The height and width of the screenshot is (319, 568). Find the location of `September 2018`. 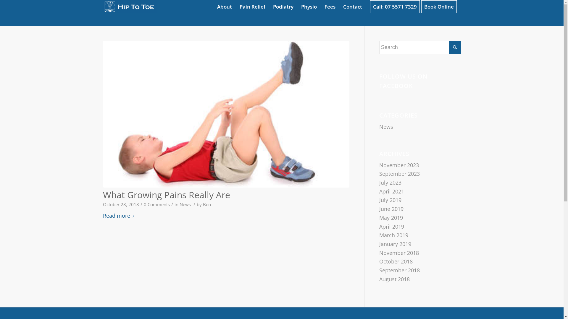

September 2018 is located at coordinates (399, 270).